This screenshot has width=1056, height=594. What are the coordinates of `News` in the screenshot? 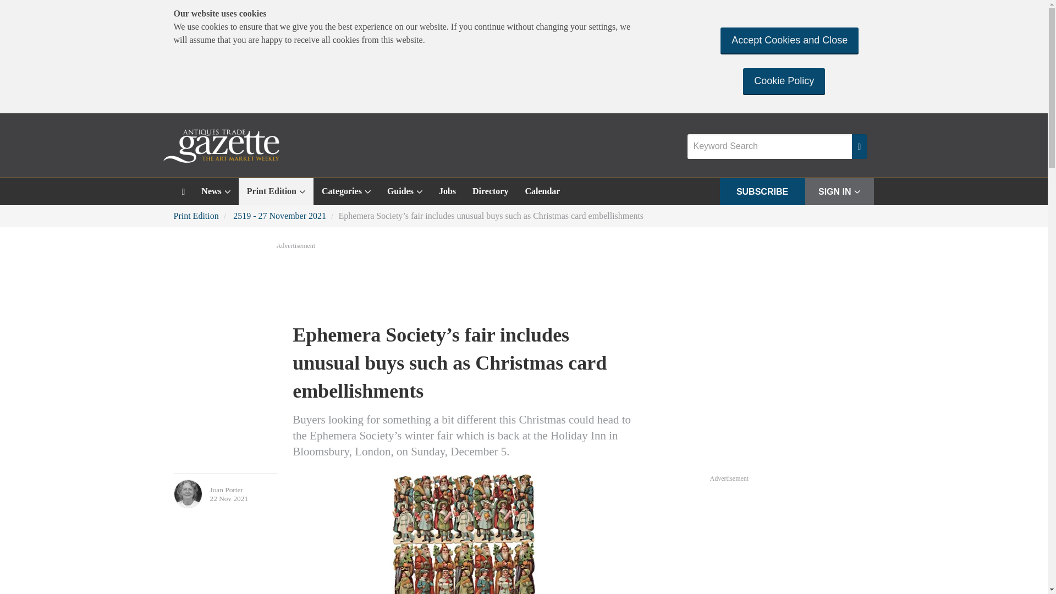 It's located at (216, 191).